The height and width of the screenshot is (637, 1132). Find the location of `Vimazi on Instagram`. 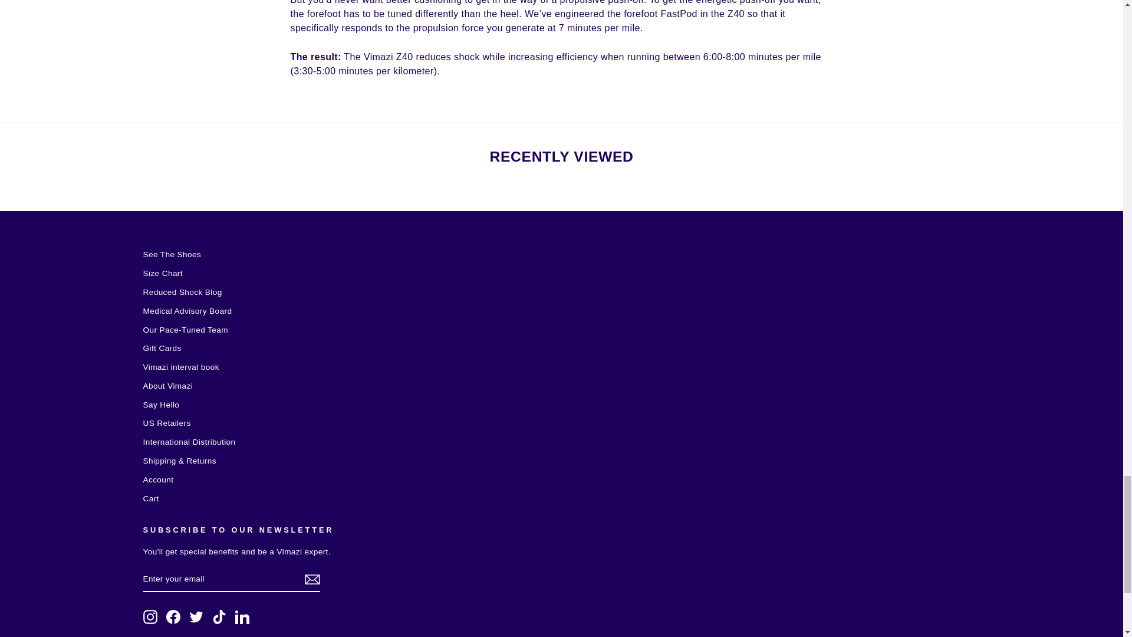

Vimazi on Instagram is located at coordinates (150, 617).